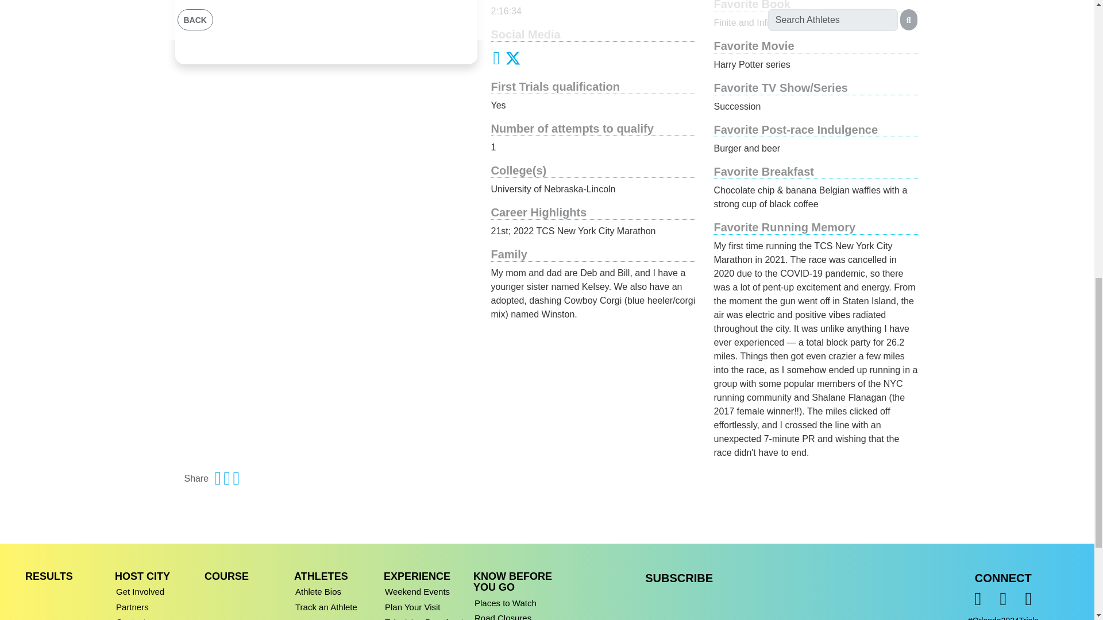 Image resolution: width=1103 pixels, height=620 pixels. Describe the element at coordinates (157, 617) in the screenshot. I see `Contact` at that location.